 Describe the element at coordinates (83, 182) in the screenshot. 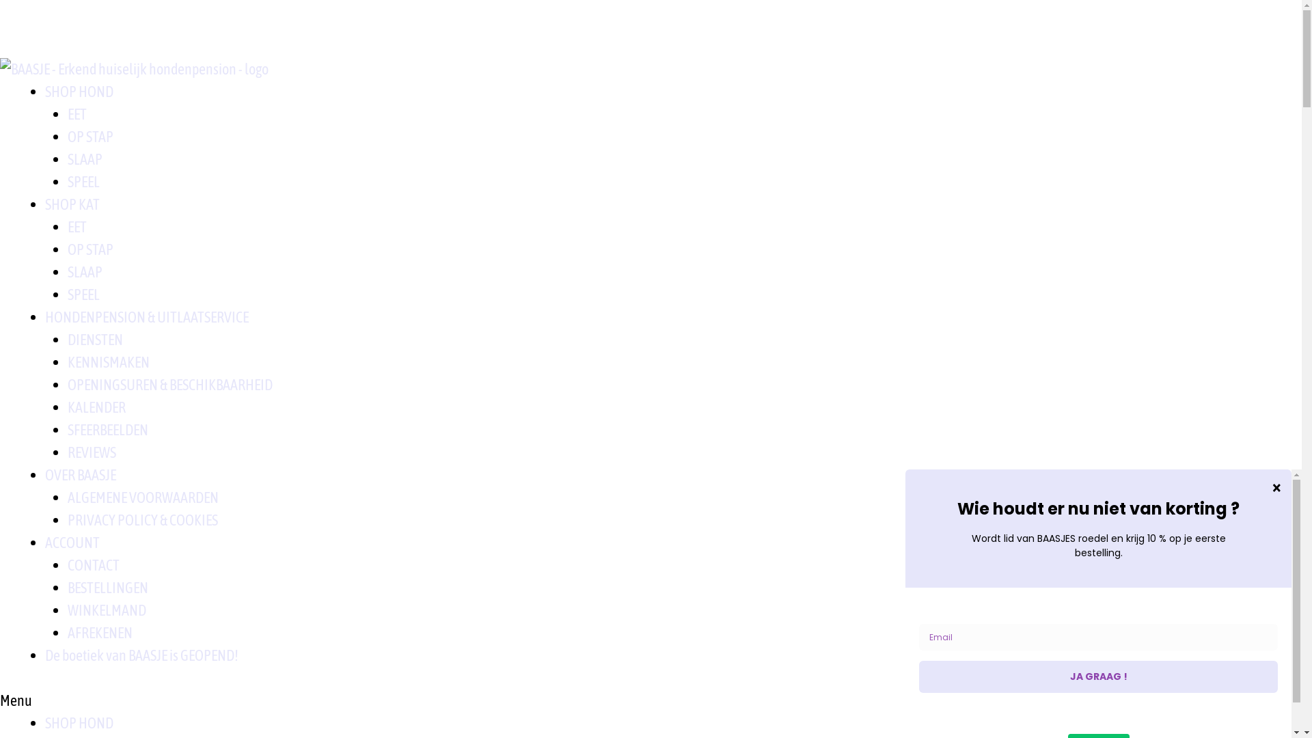

I see `SPEEL` at that location.